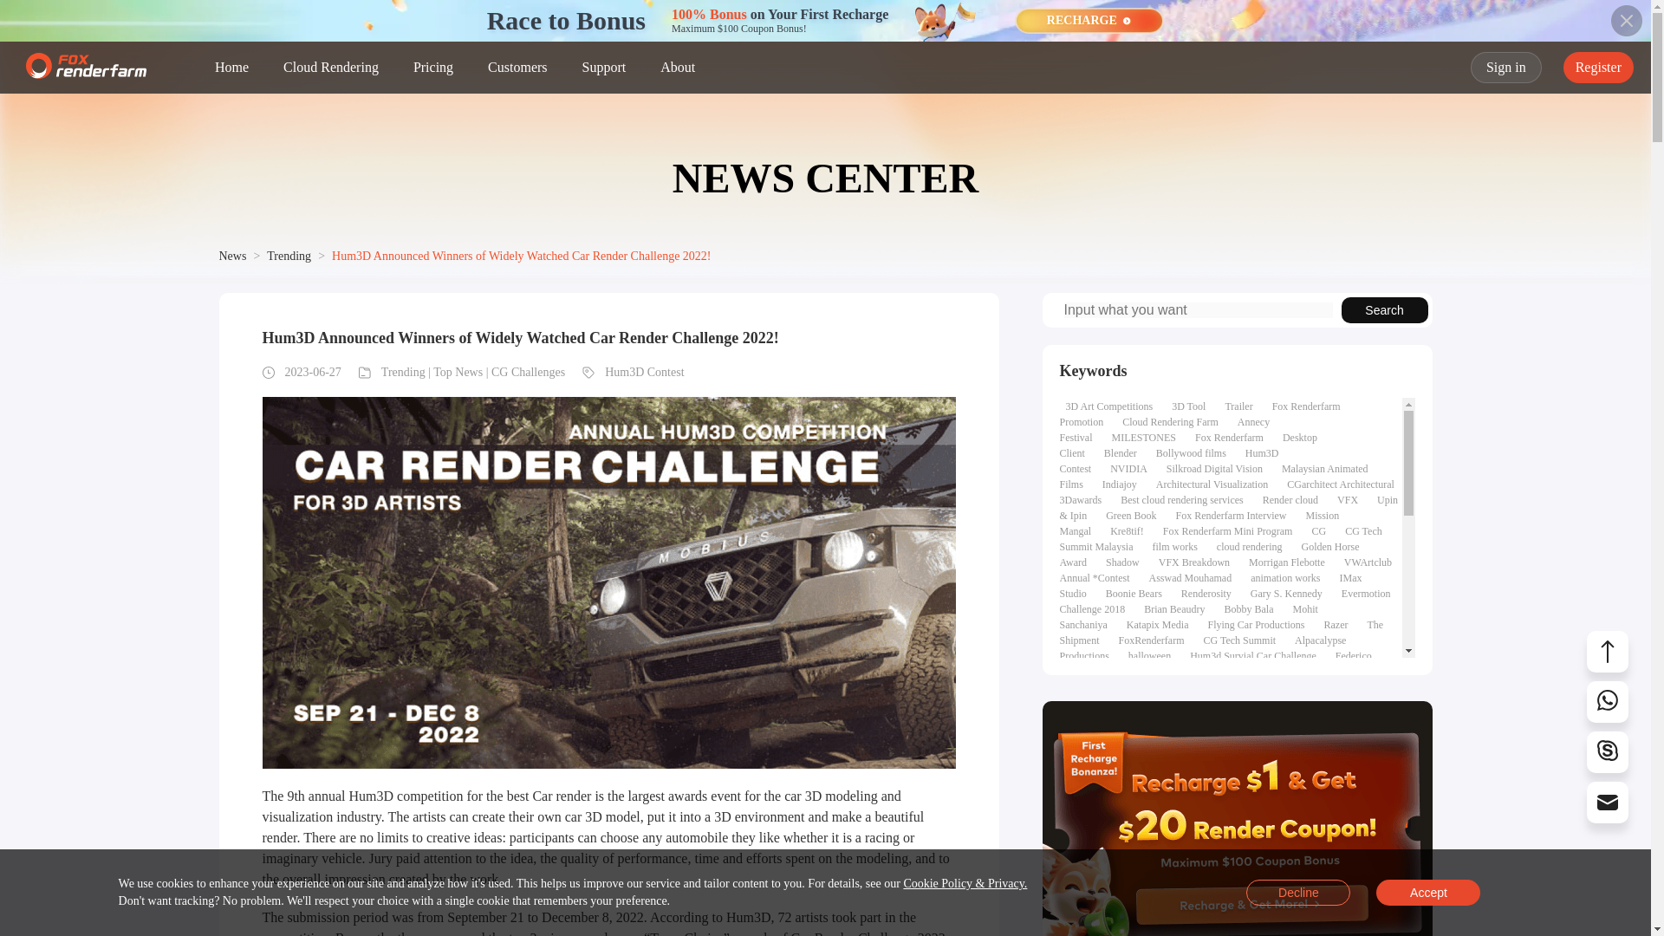  I want to click on Sign in, so click(1506, 68).